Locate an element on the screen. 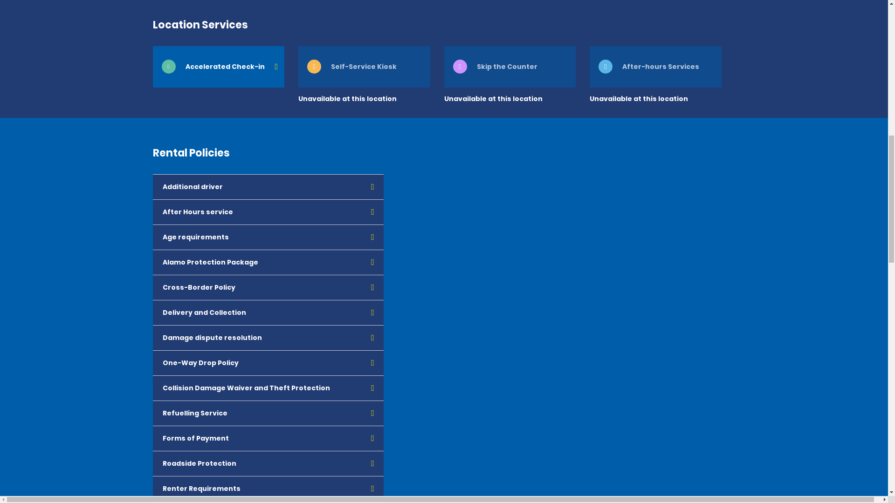  Self-Service Kiosk is located at coordinates (364, 67).